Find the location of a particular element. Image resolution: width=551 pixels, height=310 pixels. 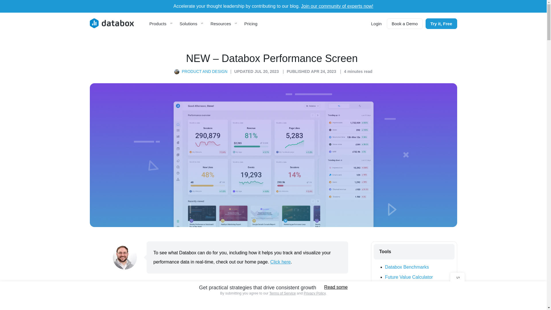

Join our community of experts now! is located at coordinates (337, 6).